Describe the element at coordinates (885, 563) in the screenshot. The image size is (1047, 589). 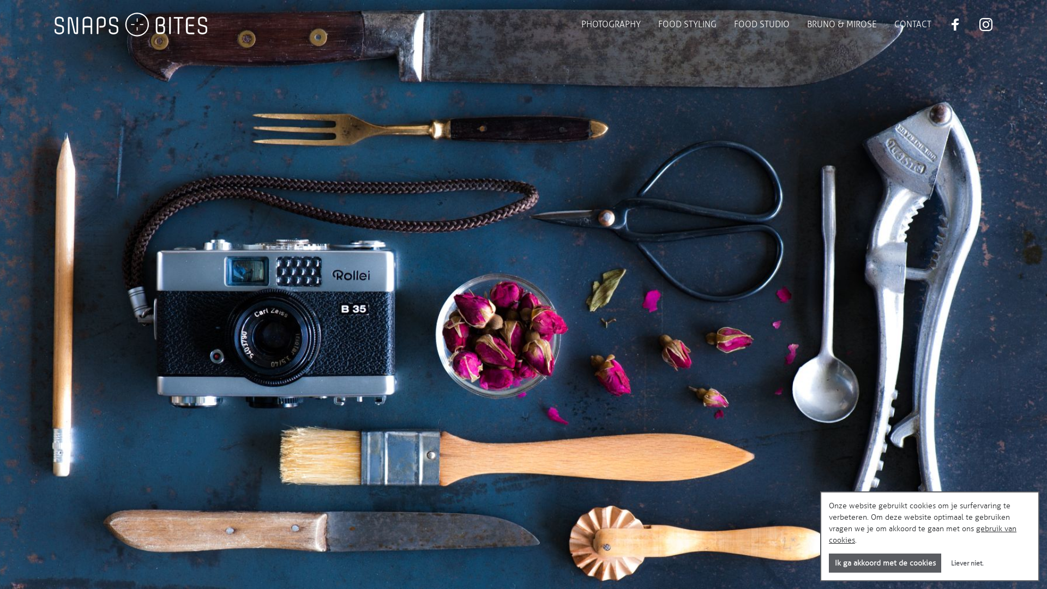
I see `Ik ga akkoord met de cookies` at that location.